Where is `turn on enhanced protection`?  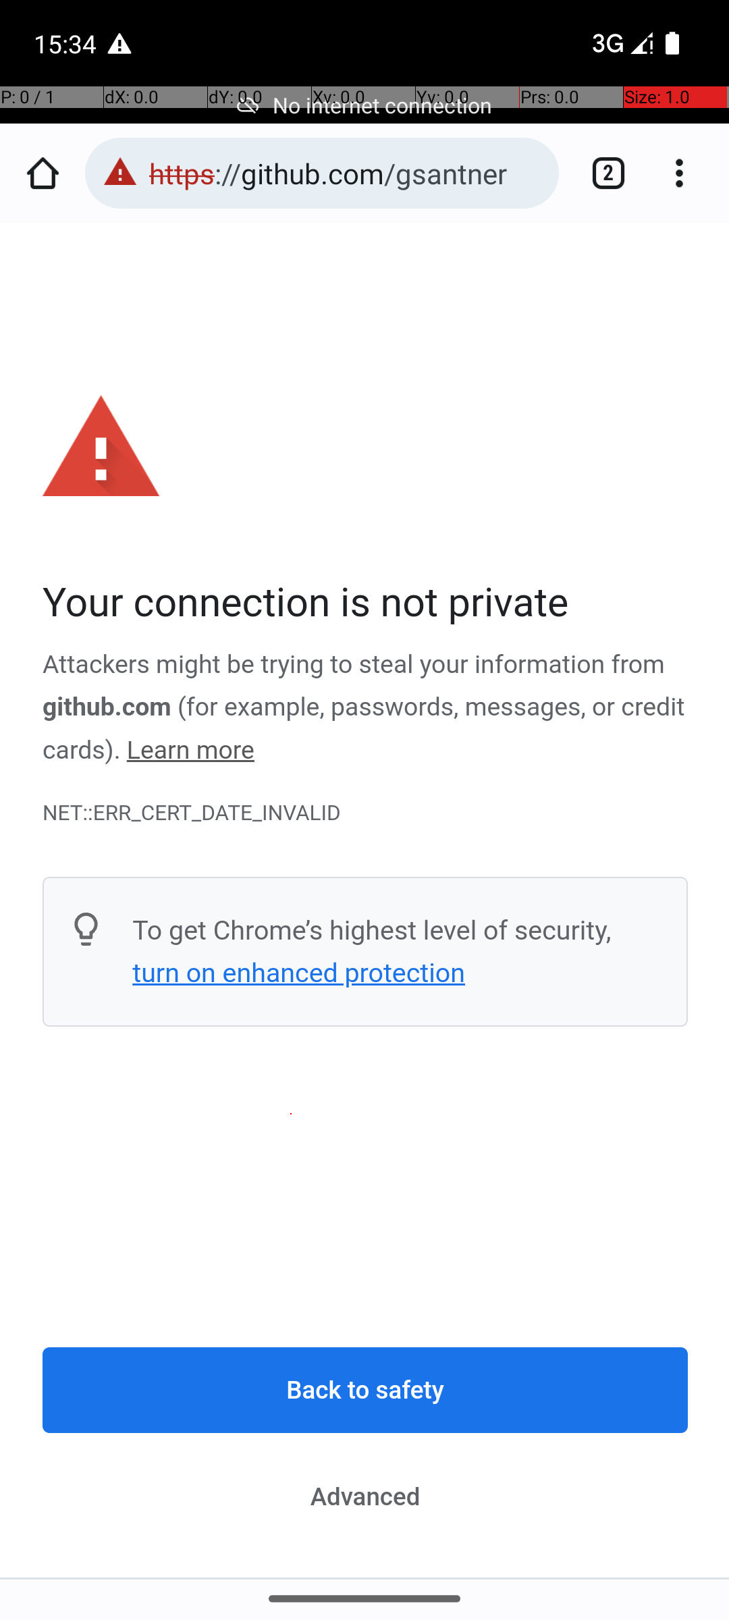 turn on enhanced protection is located at coordinates (298, 973).